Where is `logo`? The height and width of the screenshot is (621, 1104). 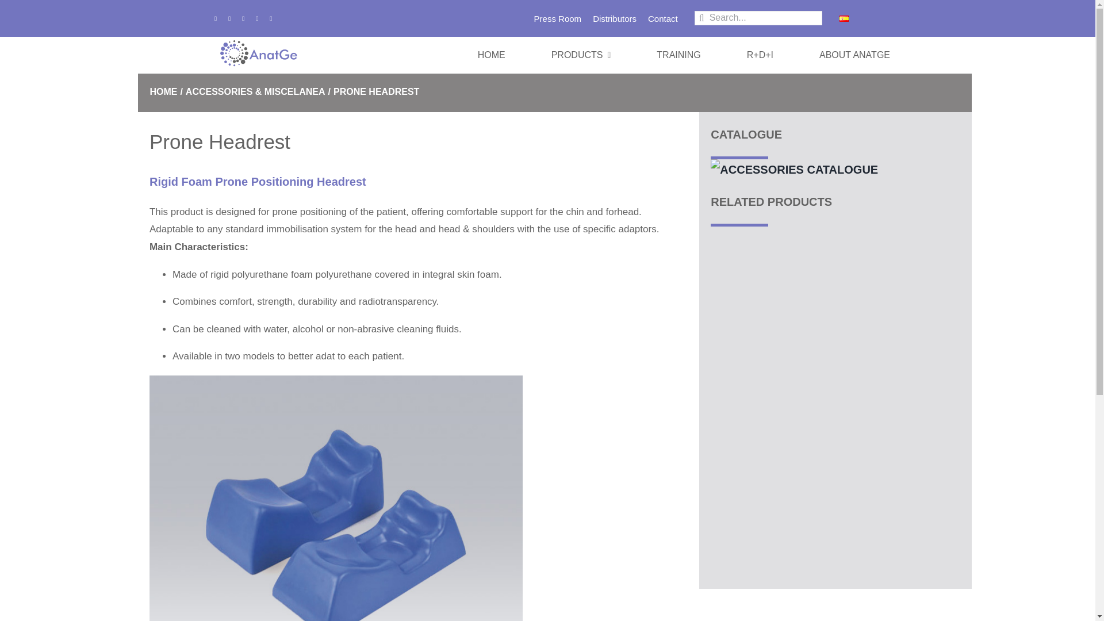
logo is located at coordinates (258, 55).